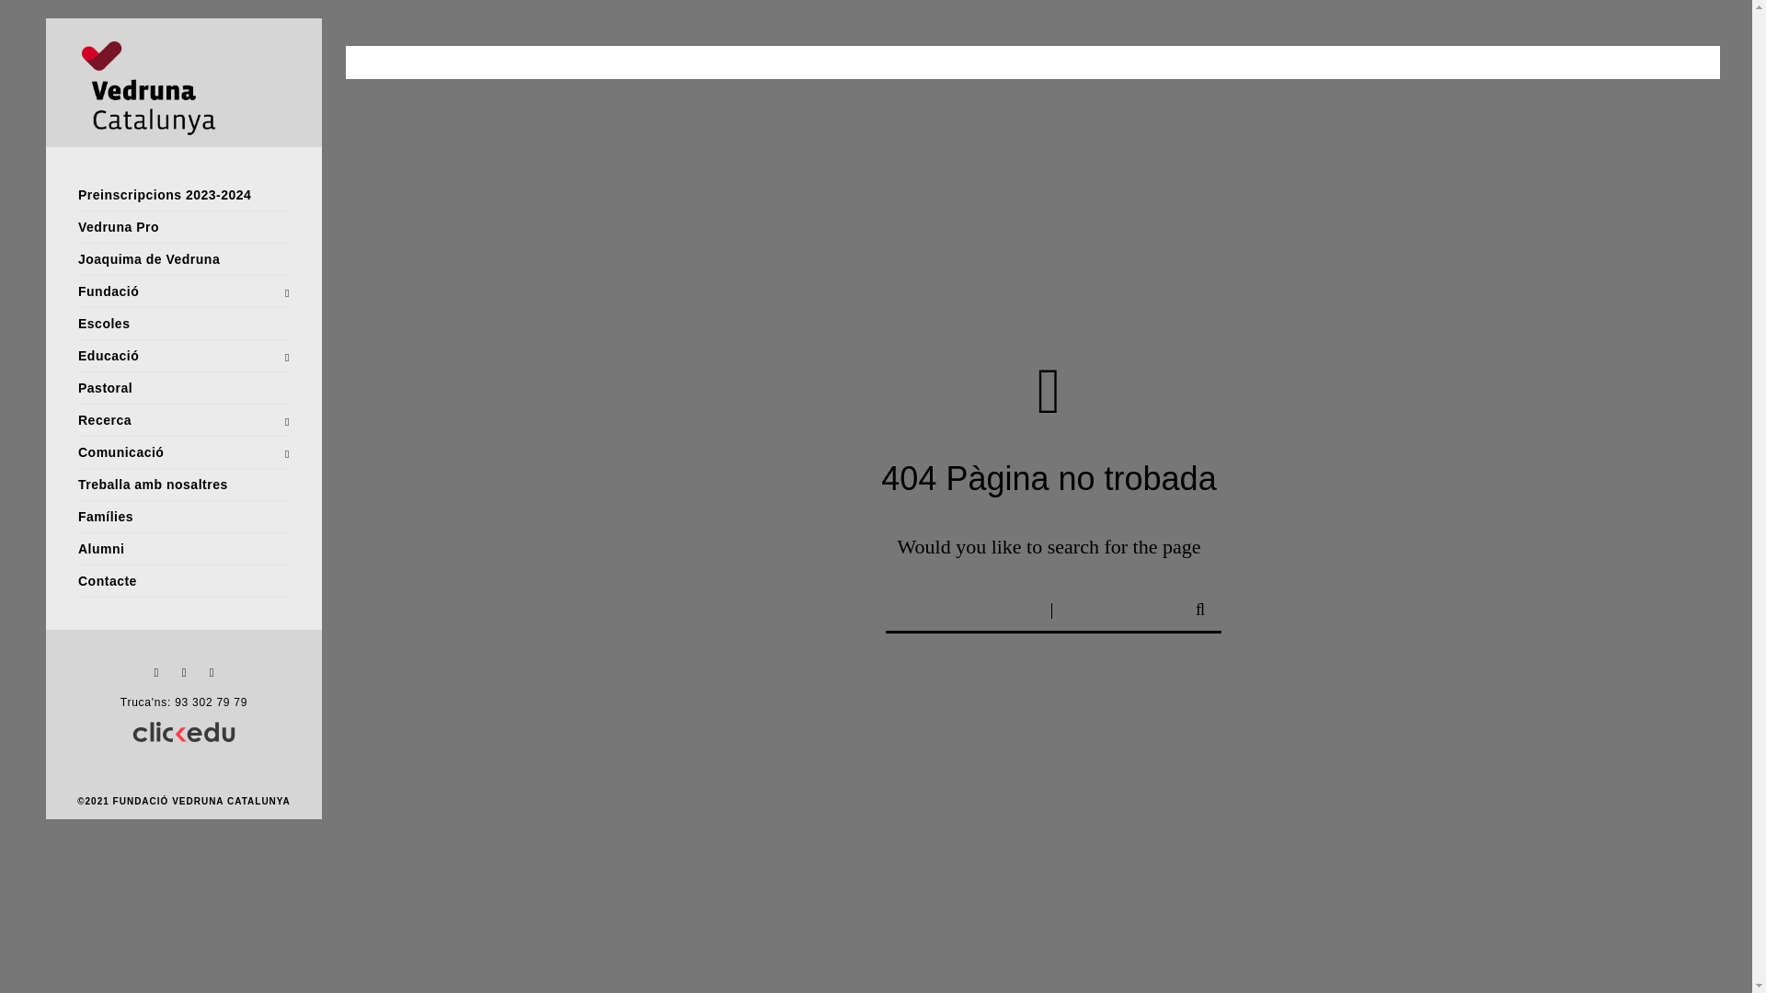 The width and height of the screenshot is (1766, 993). What do you see at coordinates (184, 581) in the screenshot?
I see `Contacte` at bounding box center [184, 581].